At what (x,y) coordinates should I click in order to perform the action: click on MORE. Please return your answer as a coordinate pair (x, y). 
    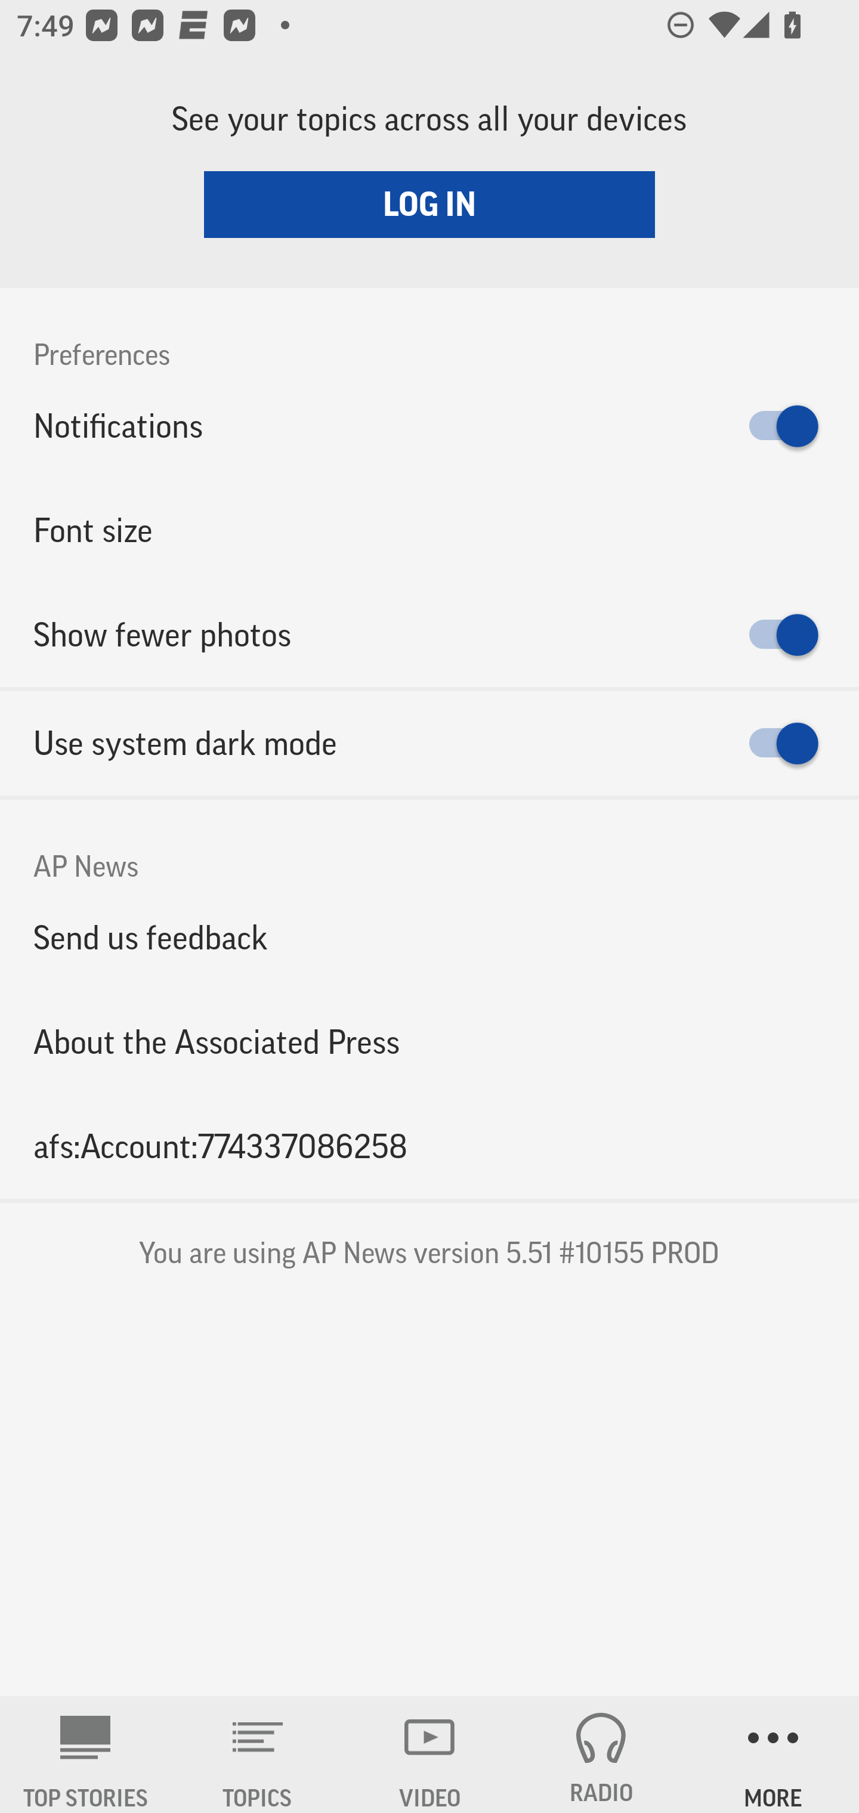
    Looking at the image, I should click on (773, 1755).